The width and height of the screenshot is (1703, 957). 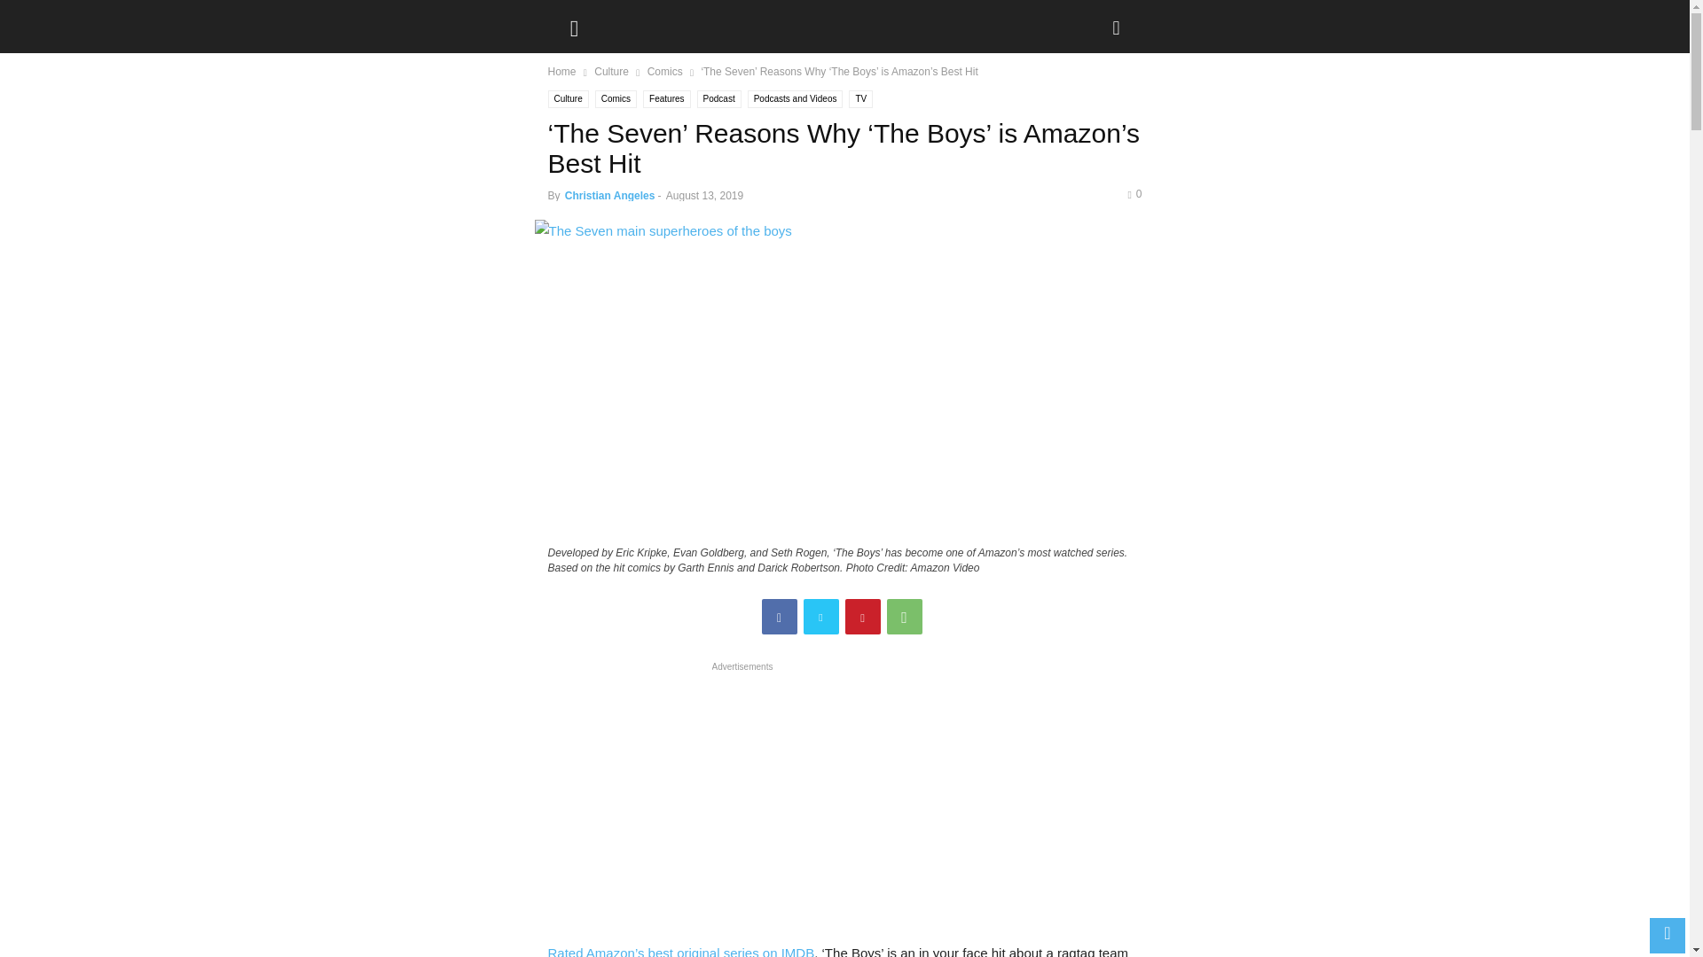 I want to click on Home, so click(x=562, y=71).